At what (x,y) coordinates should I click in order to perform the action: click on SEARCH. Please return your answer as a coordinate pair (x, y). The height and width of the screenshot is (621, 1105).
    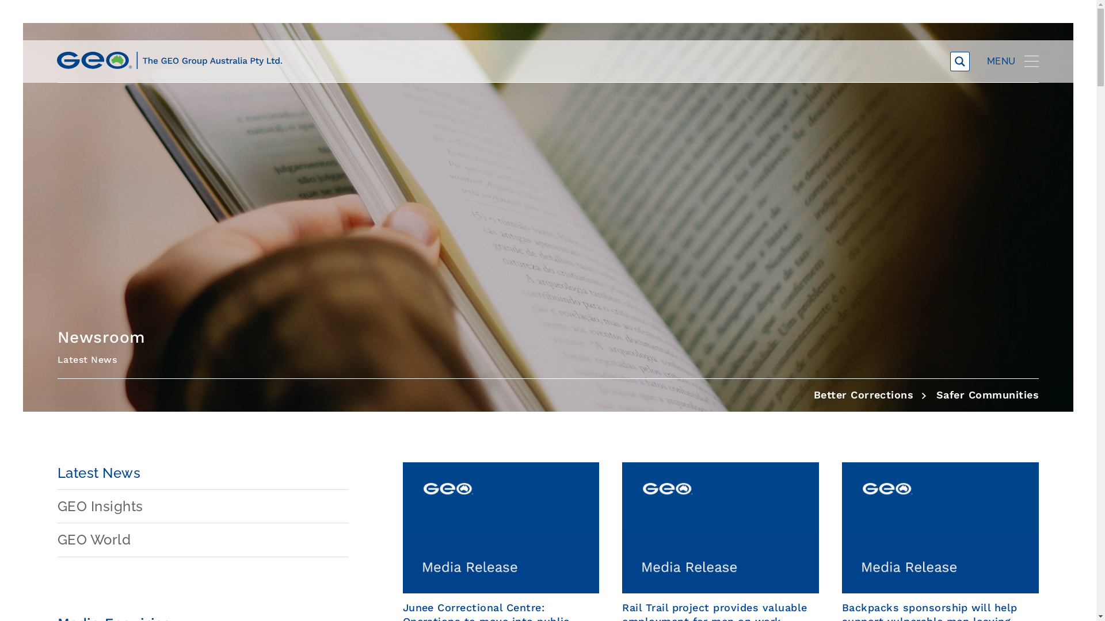
    Looking at the image, I should click on (981, 62).